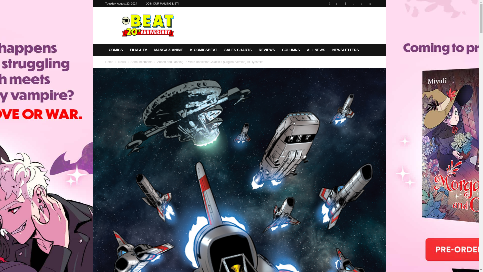  Describe the element at coordinates (345, 4) in the screenshot. I see `Instagram` at that location.